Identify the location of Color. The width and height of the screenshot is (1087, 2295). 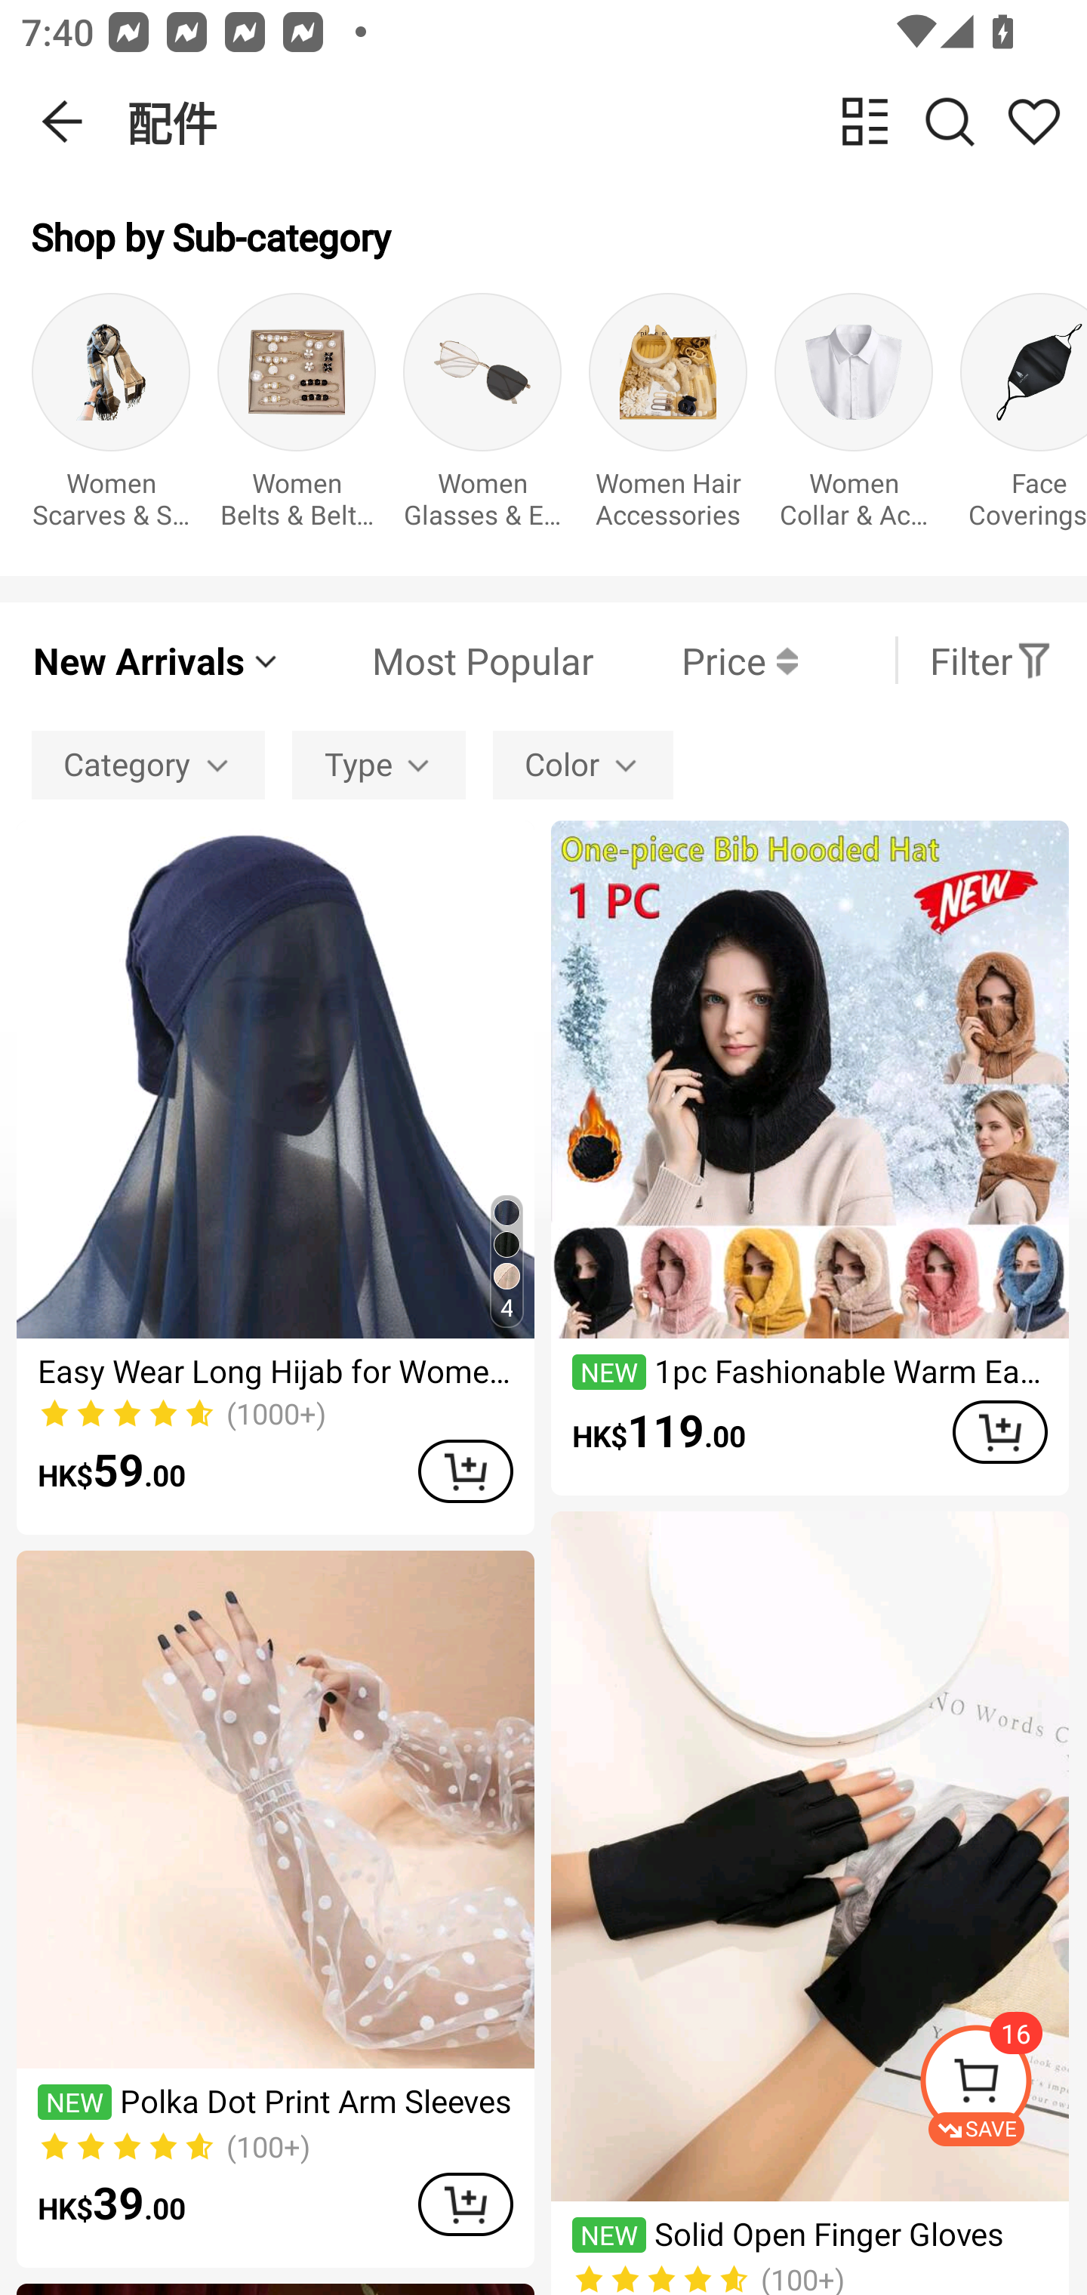
(583, 764).